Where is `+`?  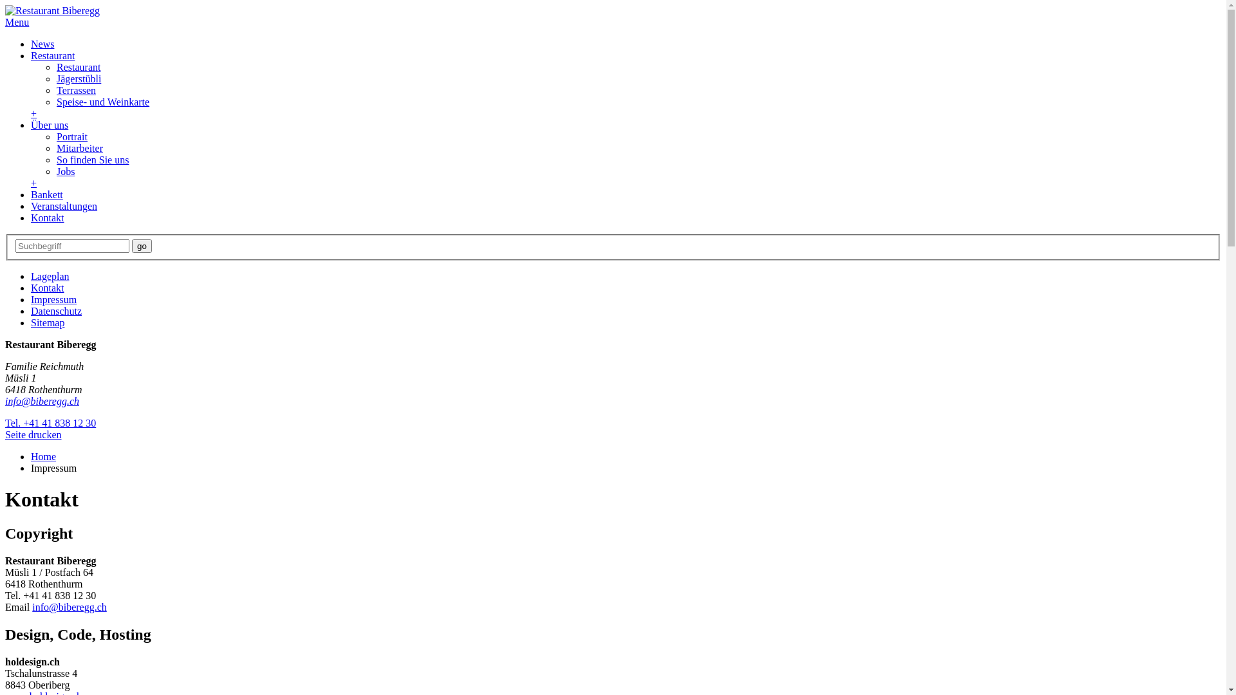
+ is located at coordinates (33, 183).